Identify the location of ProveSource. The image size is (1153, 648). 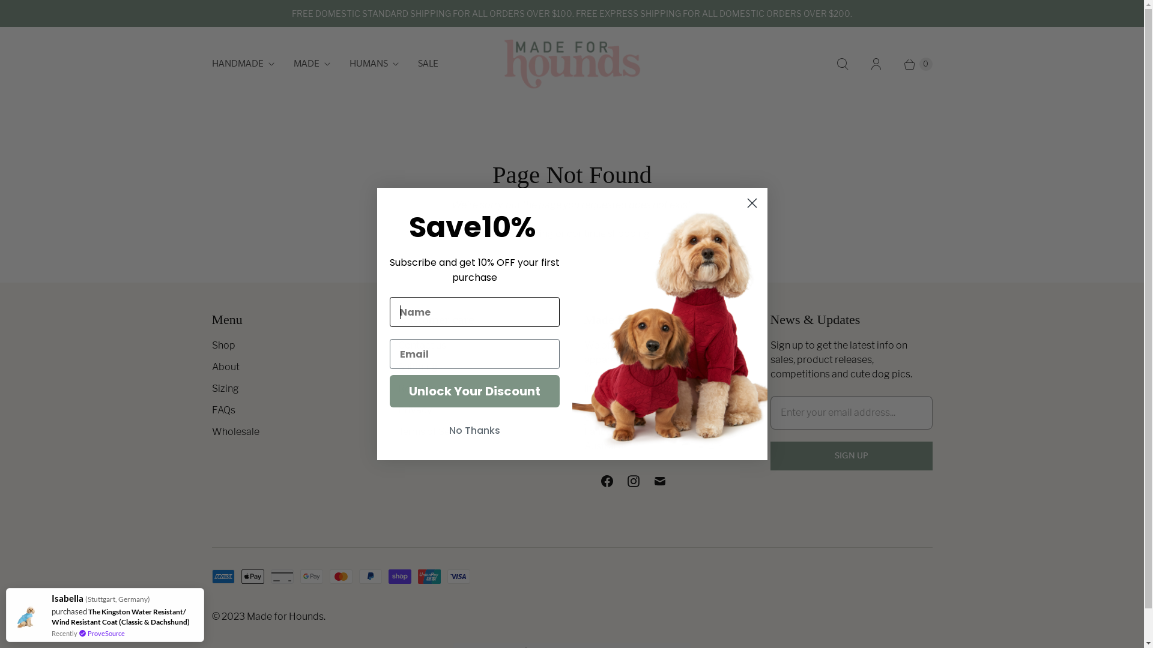
(106, 634).